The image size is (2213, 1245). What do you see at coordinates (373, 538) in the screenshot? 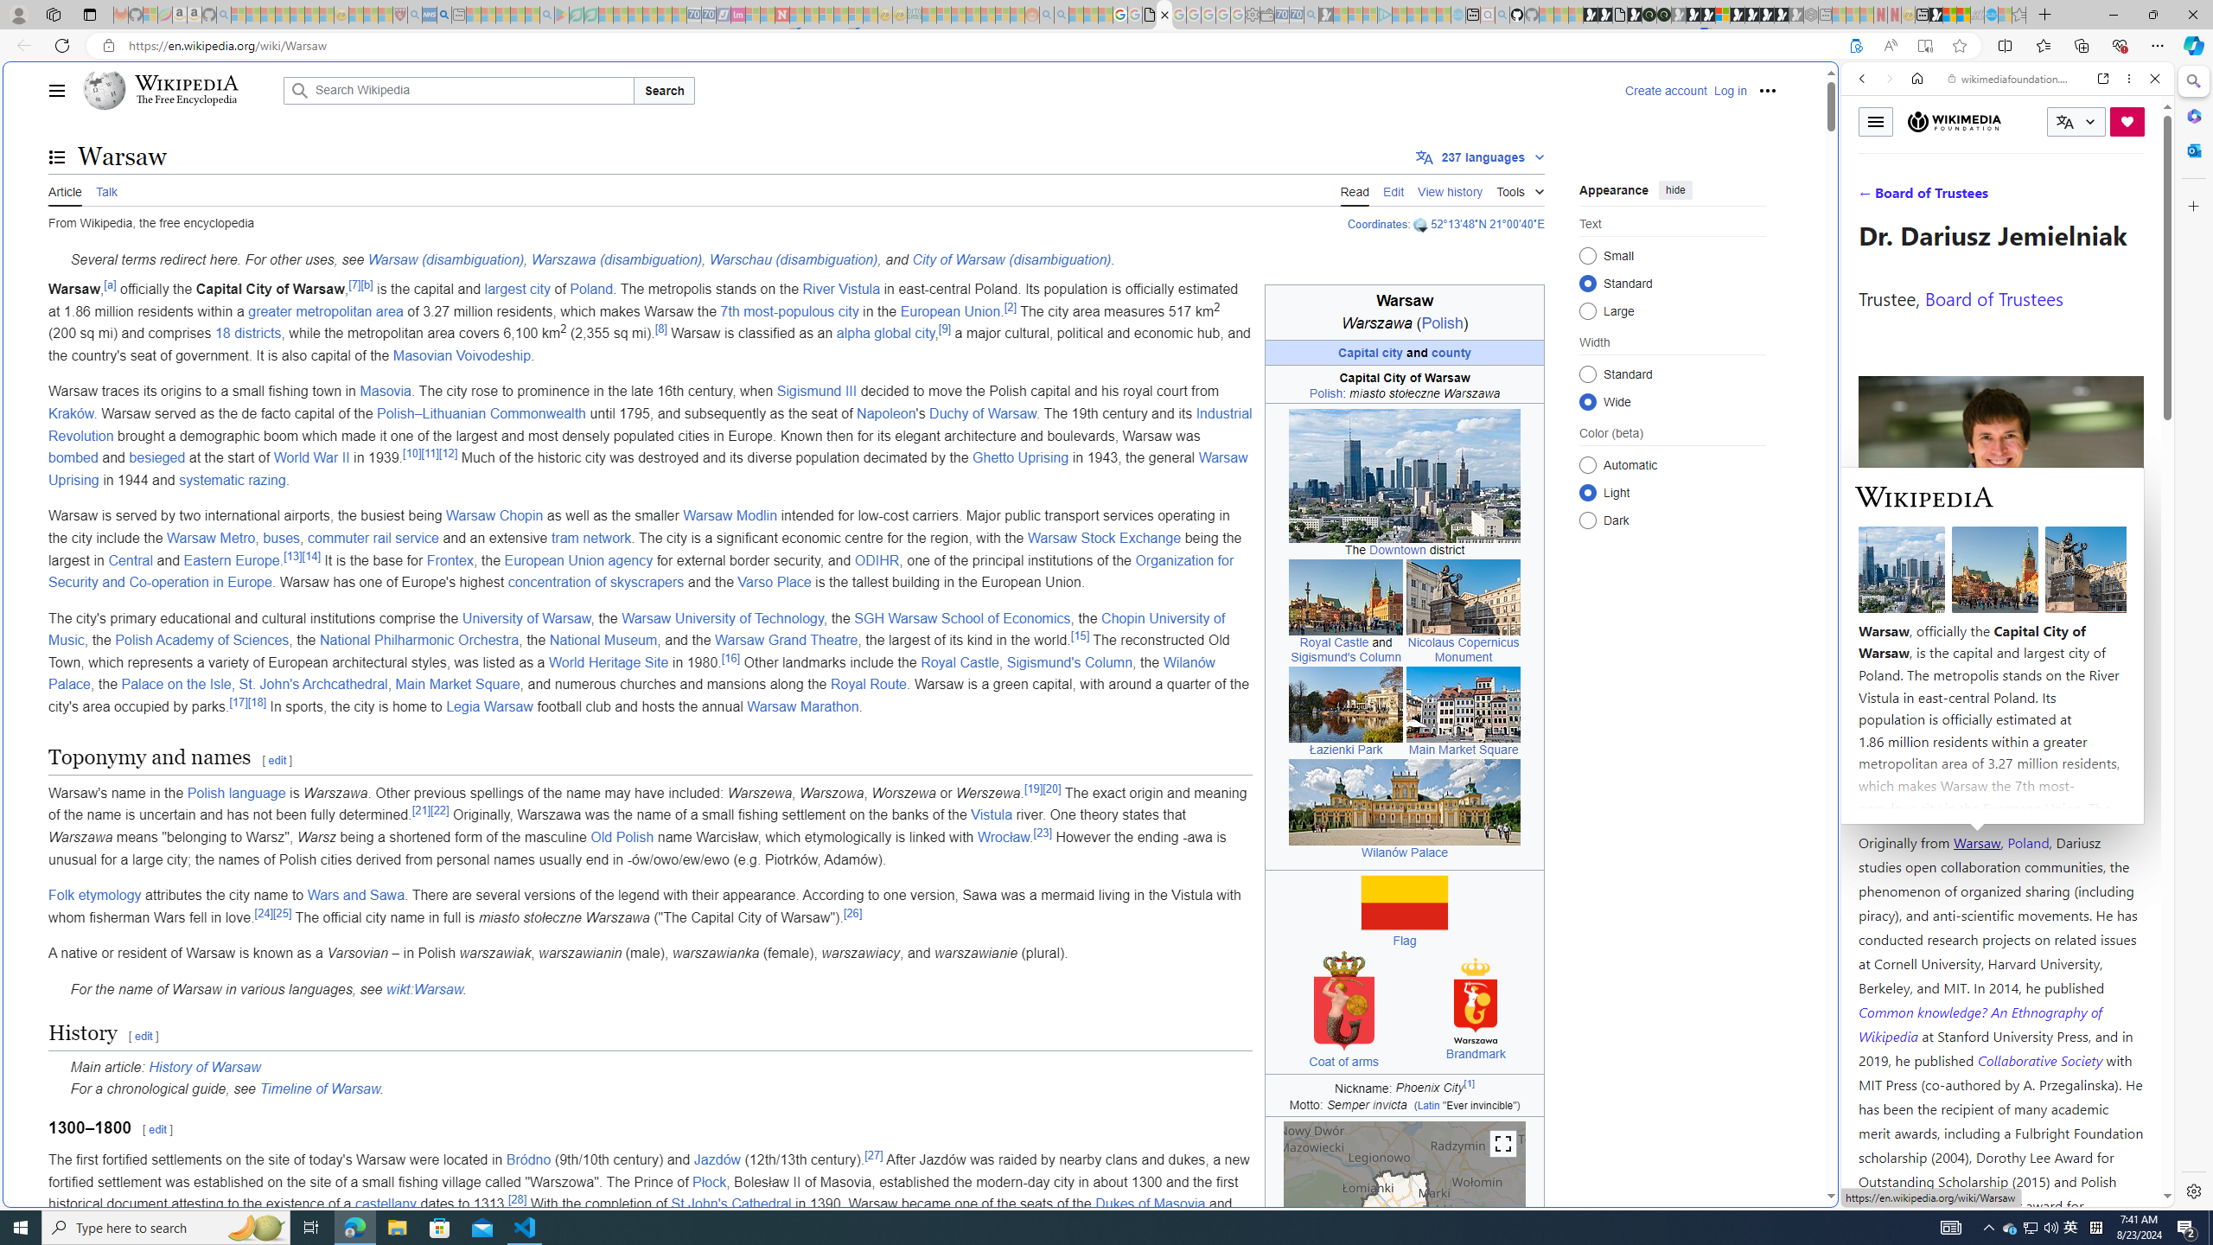
I see `commuter rail service` at bounding box center [373, 538].